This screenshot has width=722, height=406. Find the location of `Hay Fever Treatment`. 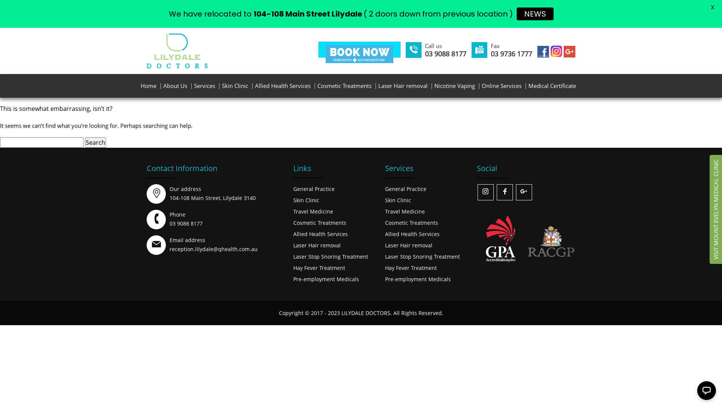

Hay Fever Treatment is located at coordinates (411, 268).